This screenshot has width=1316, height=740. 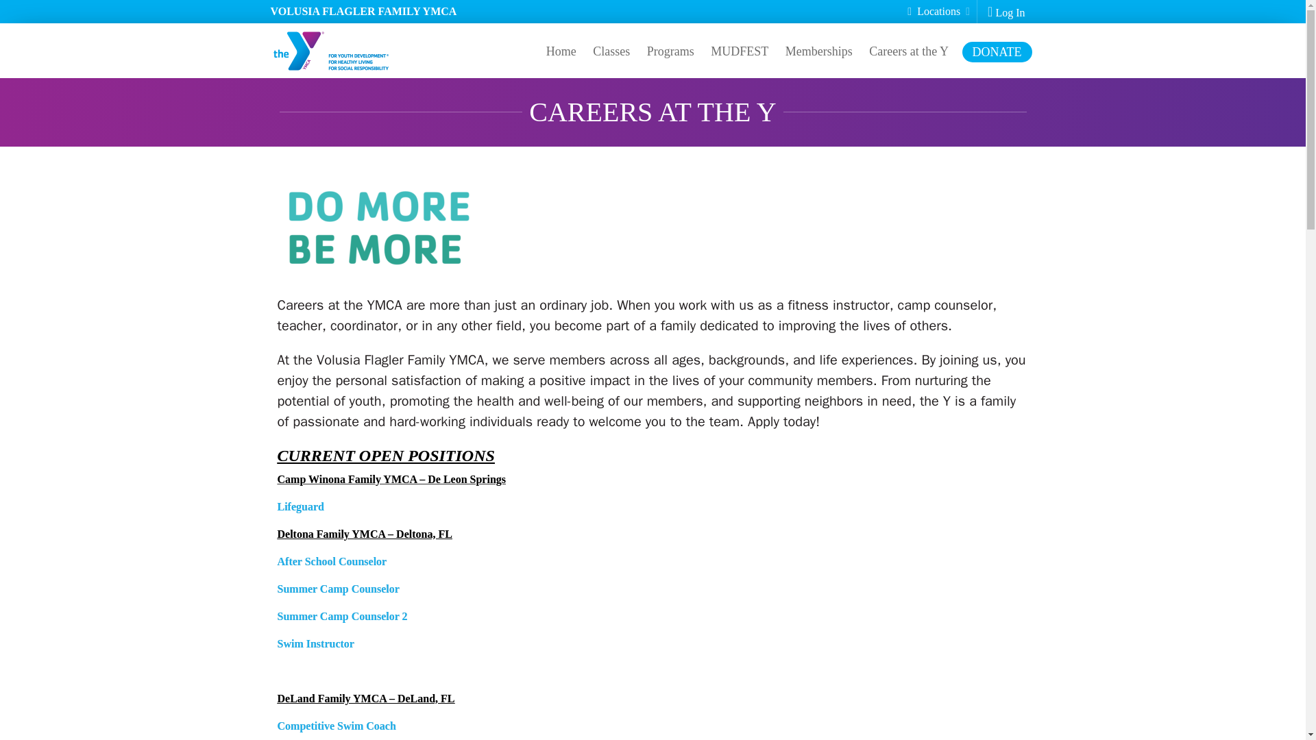 I want to click on Home, so click(x=561, y=51).